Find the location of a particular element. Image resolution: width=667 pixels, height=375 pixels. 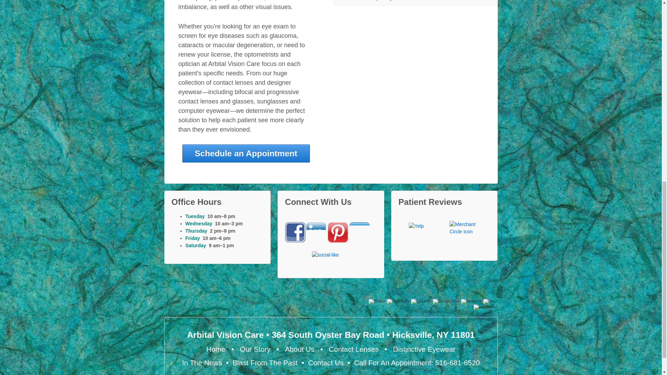

Contact Lenses is located at coordinates (354, 349).